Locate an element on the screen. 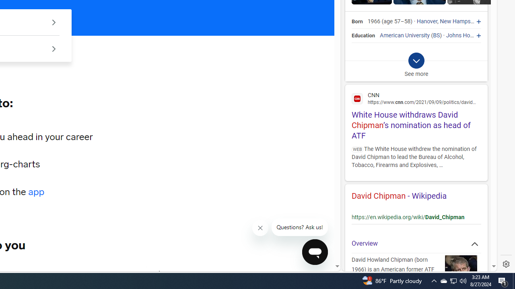  app is located at coordinates (36, 192).